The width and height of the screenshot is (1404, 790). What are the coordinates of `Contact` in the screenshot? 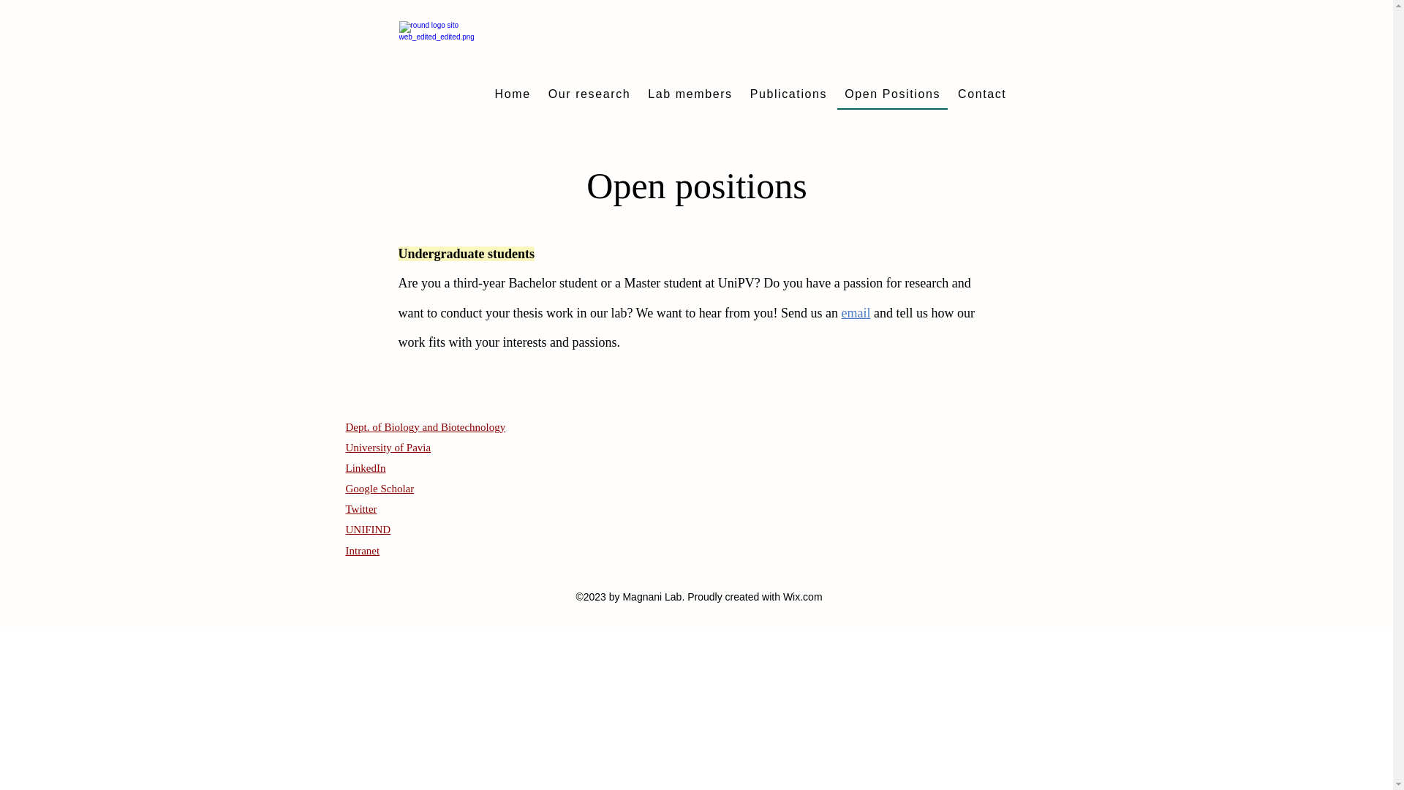 It's located at (981, 95).